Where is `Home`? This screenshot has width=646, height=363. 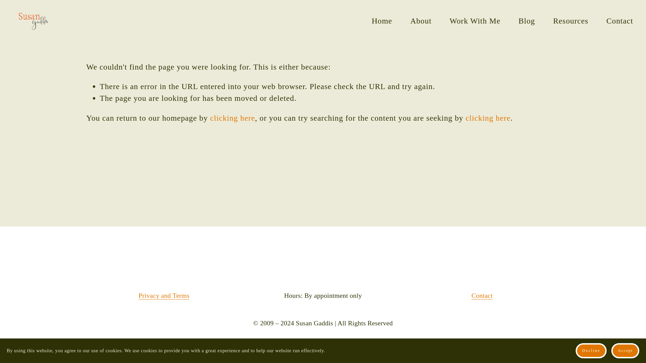
Home is located at coordinates (382, 21).